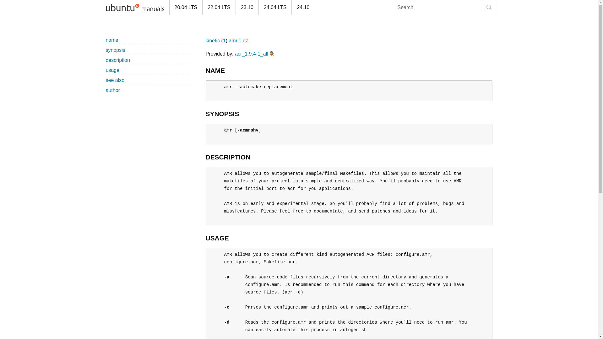 The image size is (603, 339). Describe the element at coordinates (112, 90) in the screenshot. I see `author` at that location.